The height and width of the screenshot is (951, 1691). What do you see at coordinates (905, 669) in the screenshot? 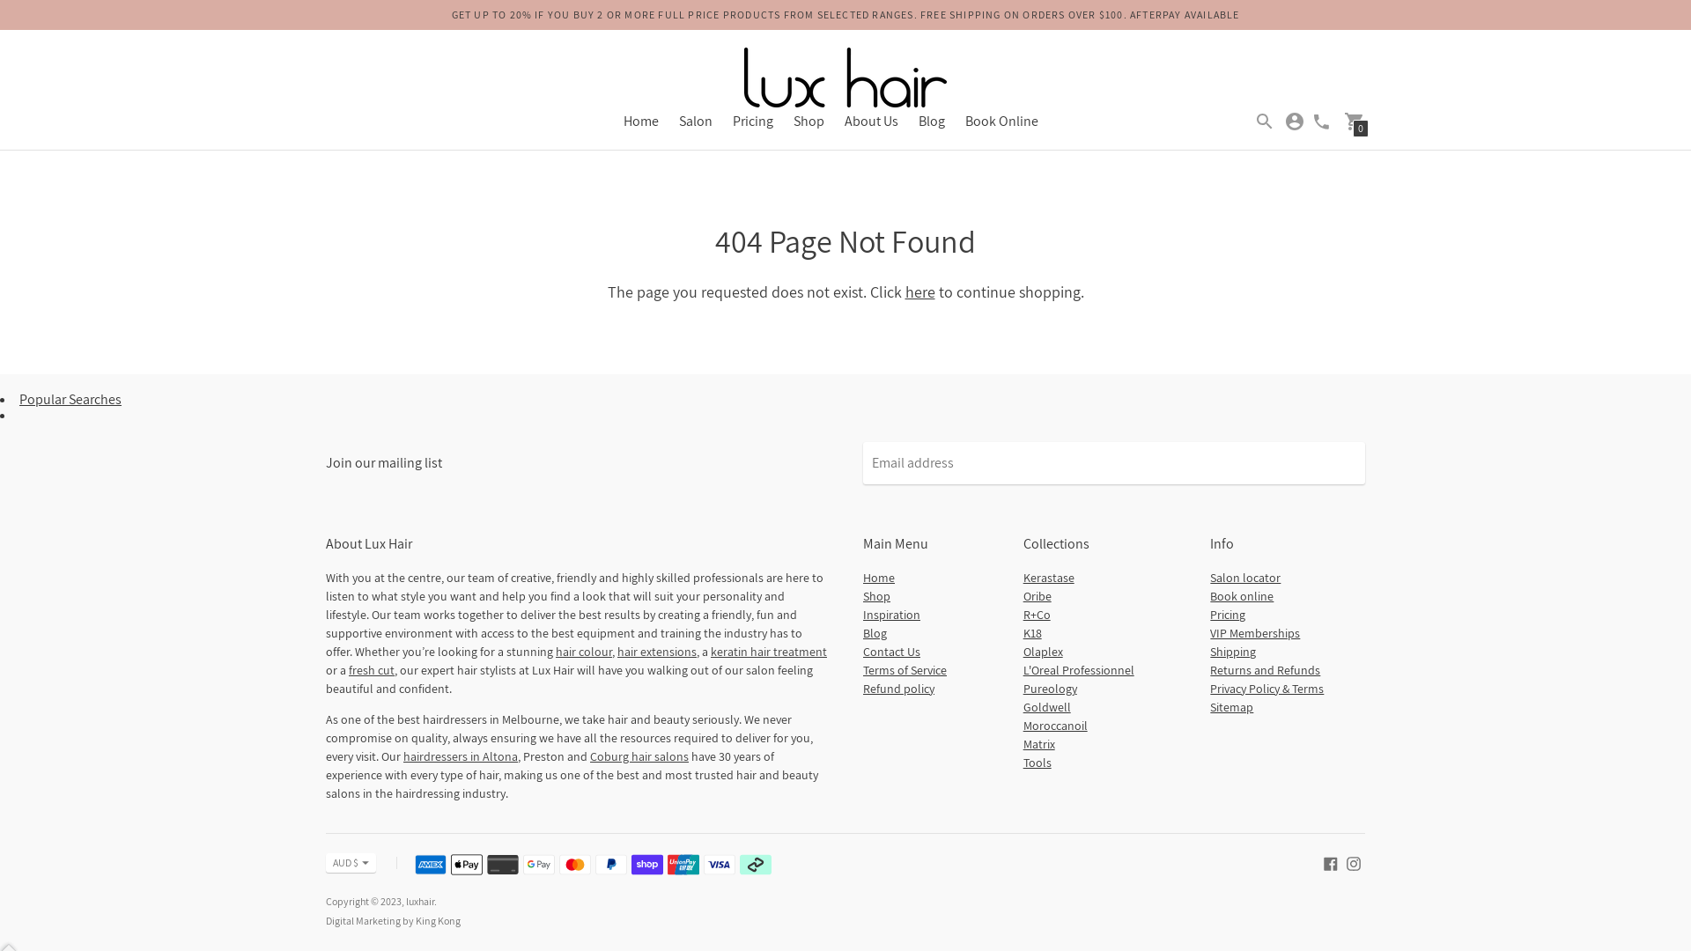
I see `Terms of Service` at bounding box center [905, 669].